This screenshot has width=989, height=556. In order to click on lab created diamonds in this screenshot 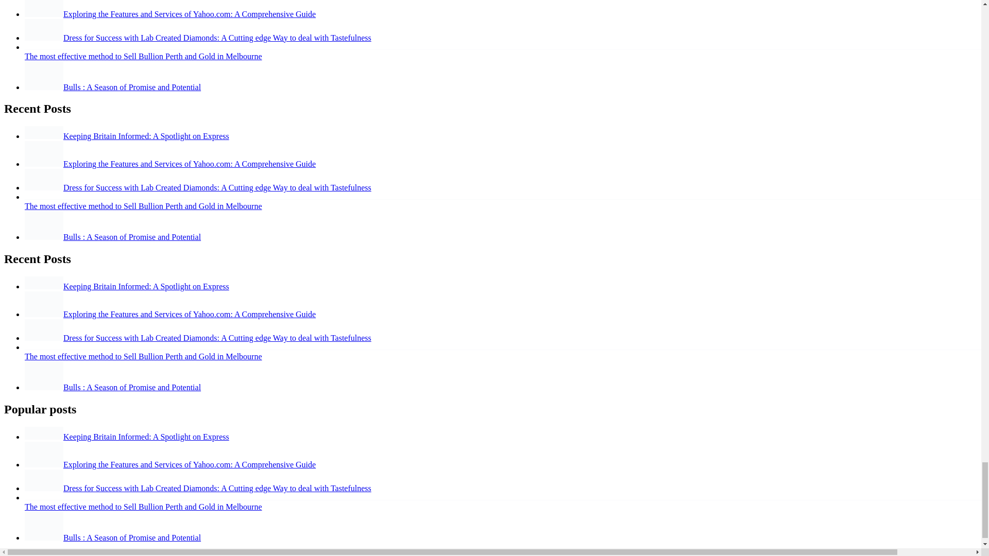, I will do `click(44, 480)`.